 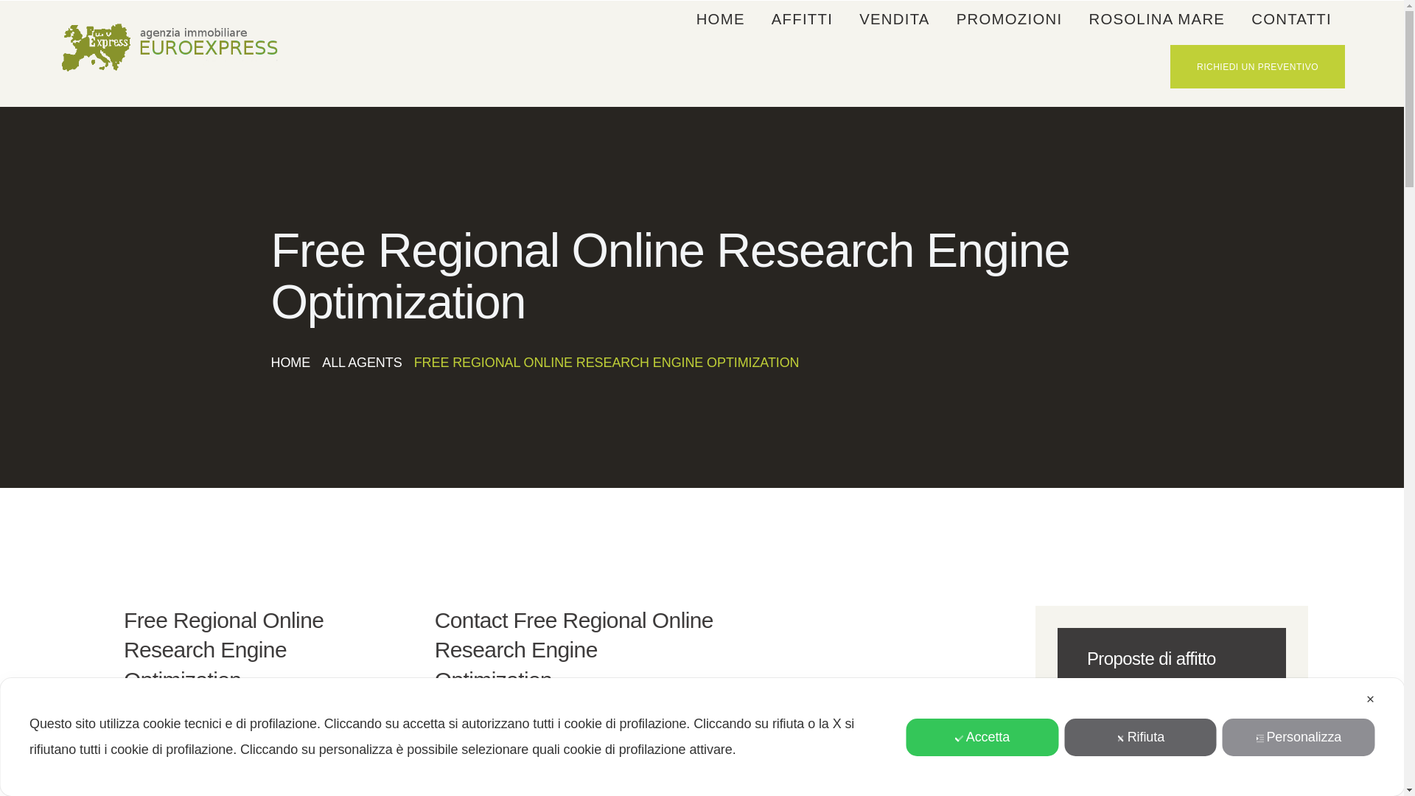 What do you see at coordinates (291, 363) in the screenshot?
I see `HOME` at bounding box center [291, 363].